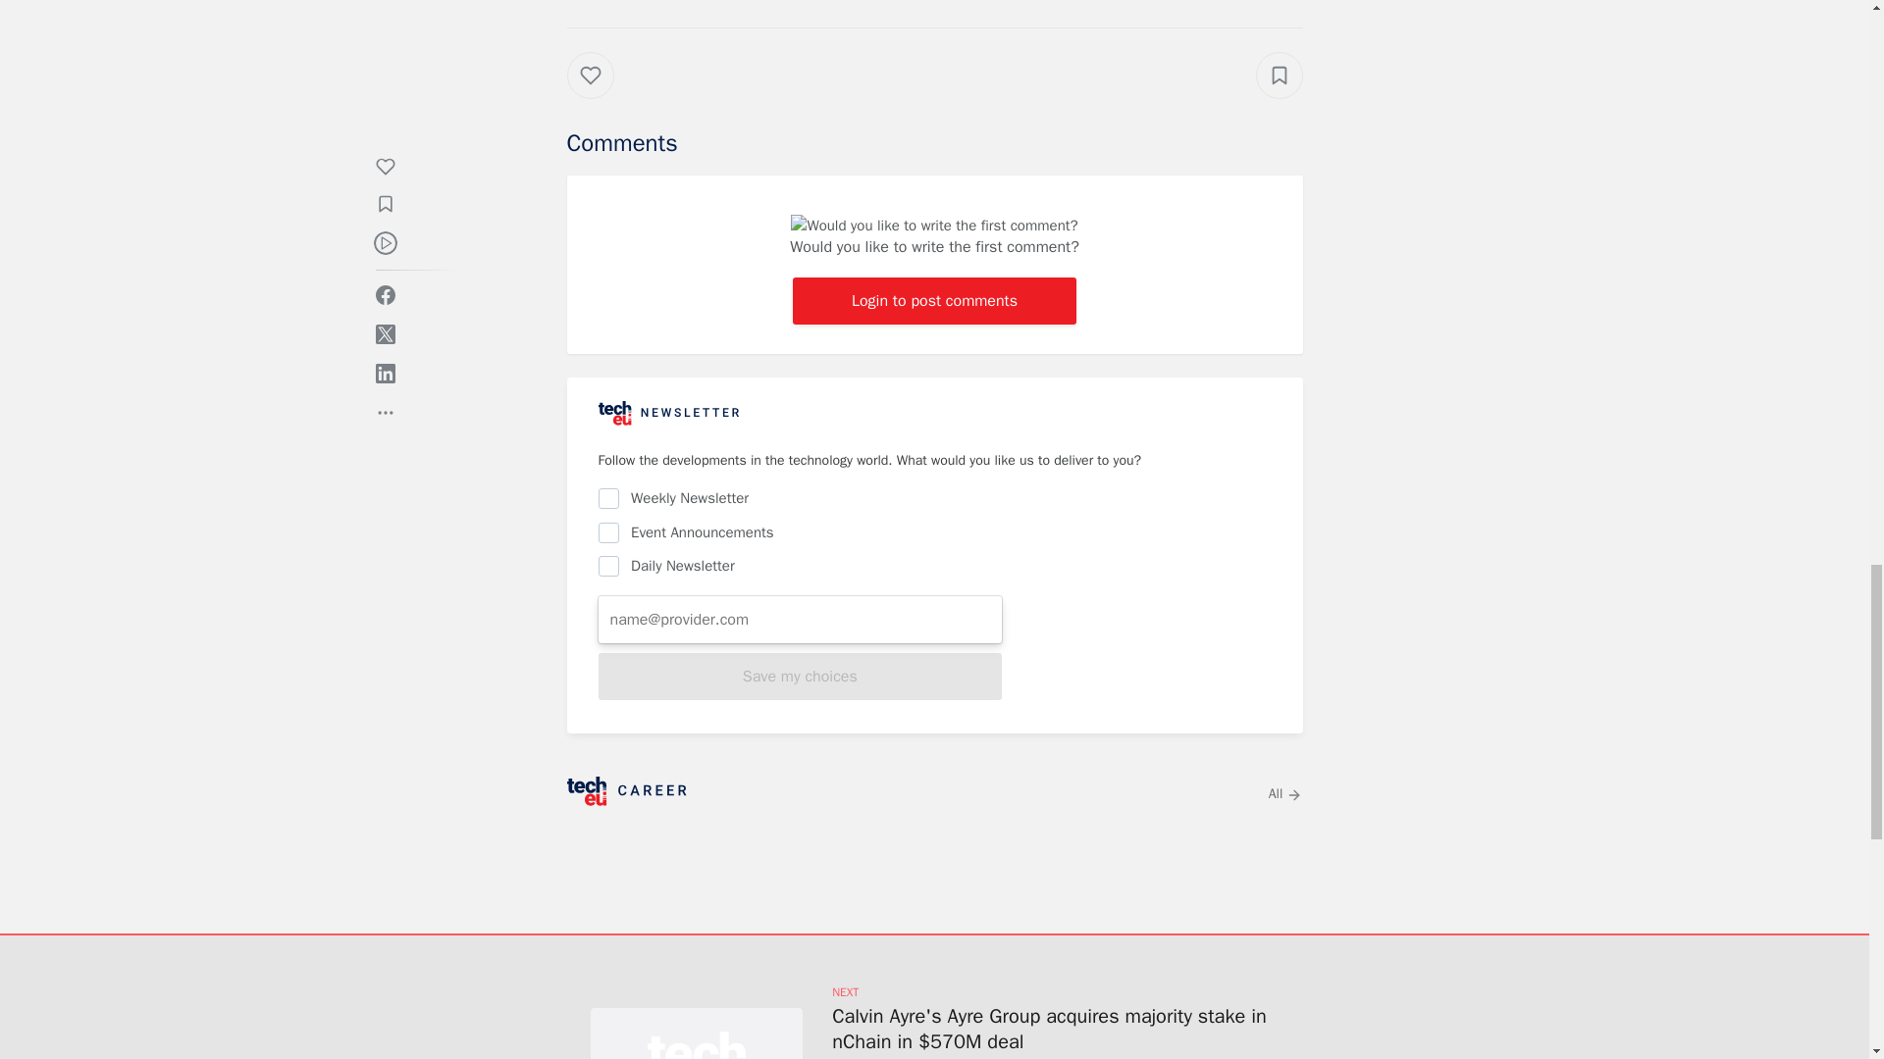 This screenshot has width=1884, height=1059. What do you see at coordinates (604, 94) in the screenshot?
I see `Like` at bounding box center [604, 94].